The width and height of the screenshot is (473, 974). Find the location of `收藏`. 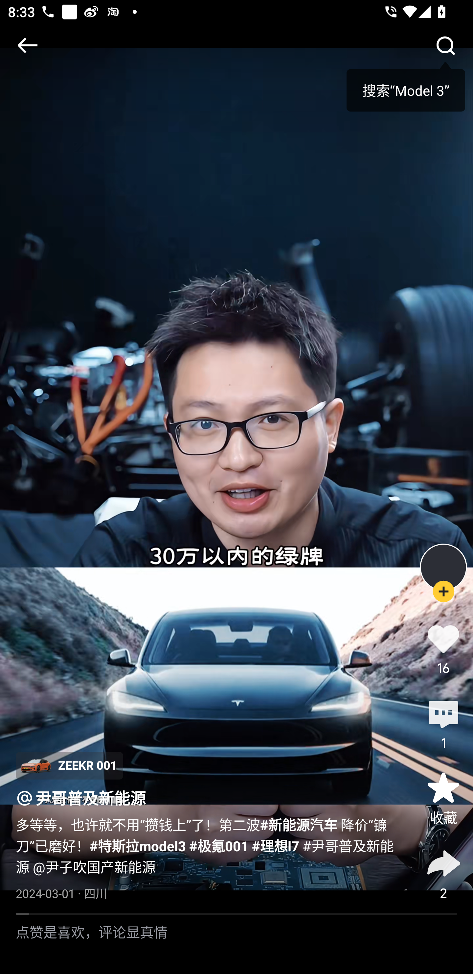

收藏 is located at coordinates (443, 798).